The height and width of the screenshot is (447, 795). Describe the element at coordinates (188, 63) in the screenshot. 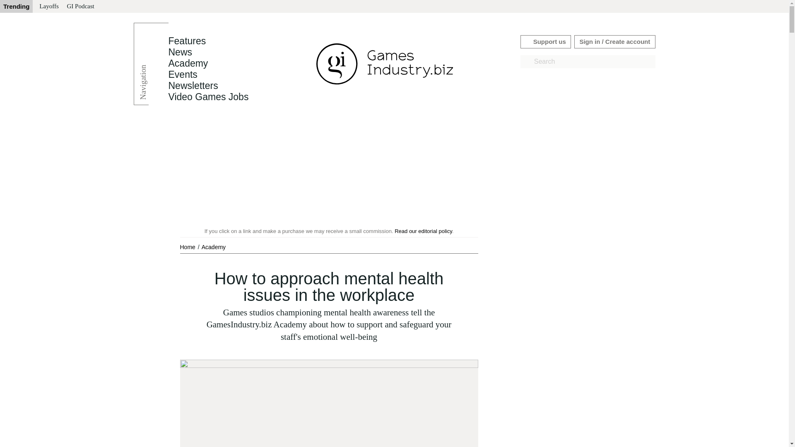

I see `Academy` at that location.